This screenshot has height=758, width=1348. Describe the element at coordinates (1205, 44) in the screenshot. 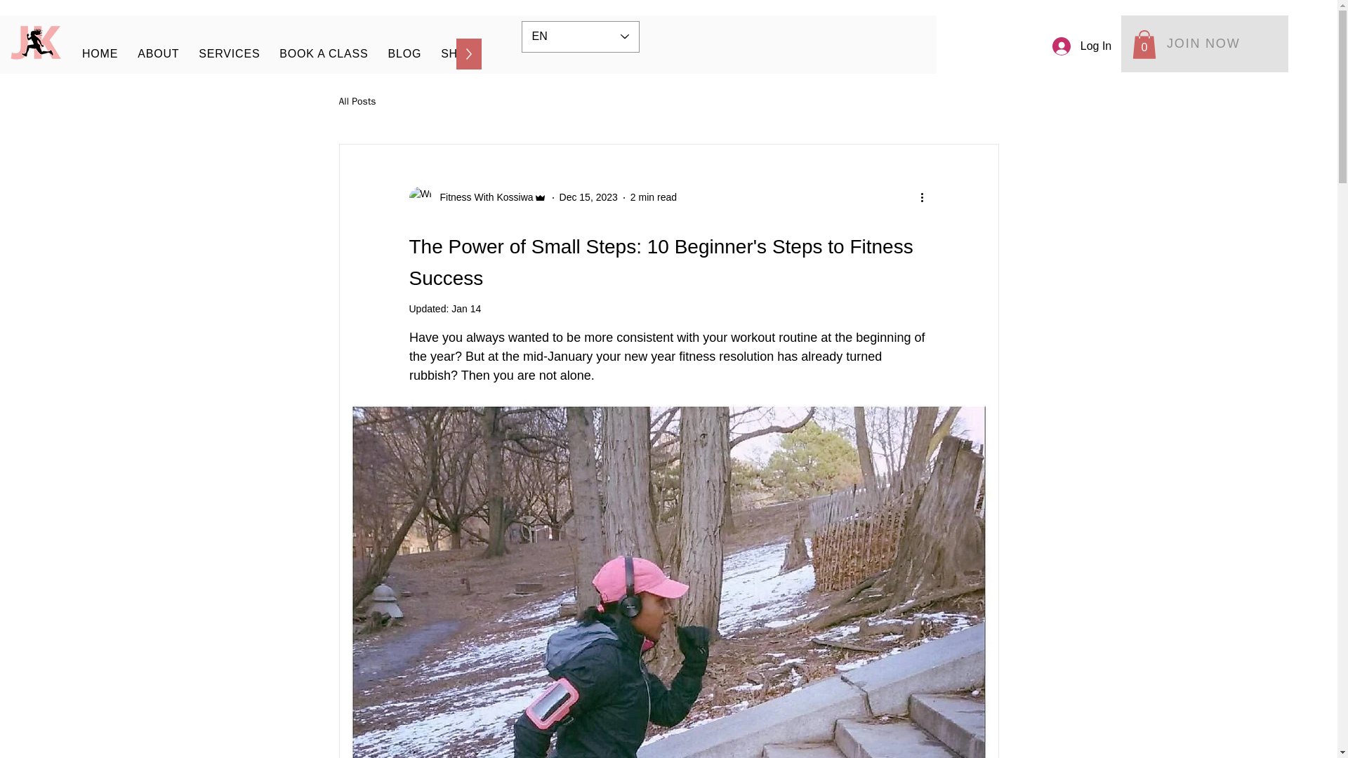

I see `Jan 14` at that location.